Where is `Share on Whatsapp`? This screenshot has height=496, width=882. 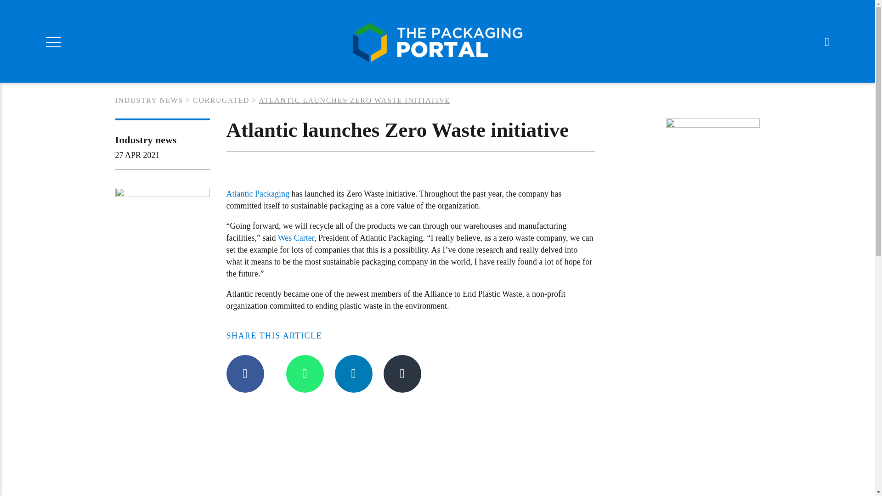
Share on Whatsapp is located at coordinates (305, 374).